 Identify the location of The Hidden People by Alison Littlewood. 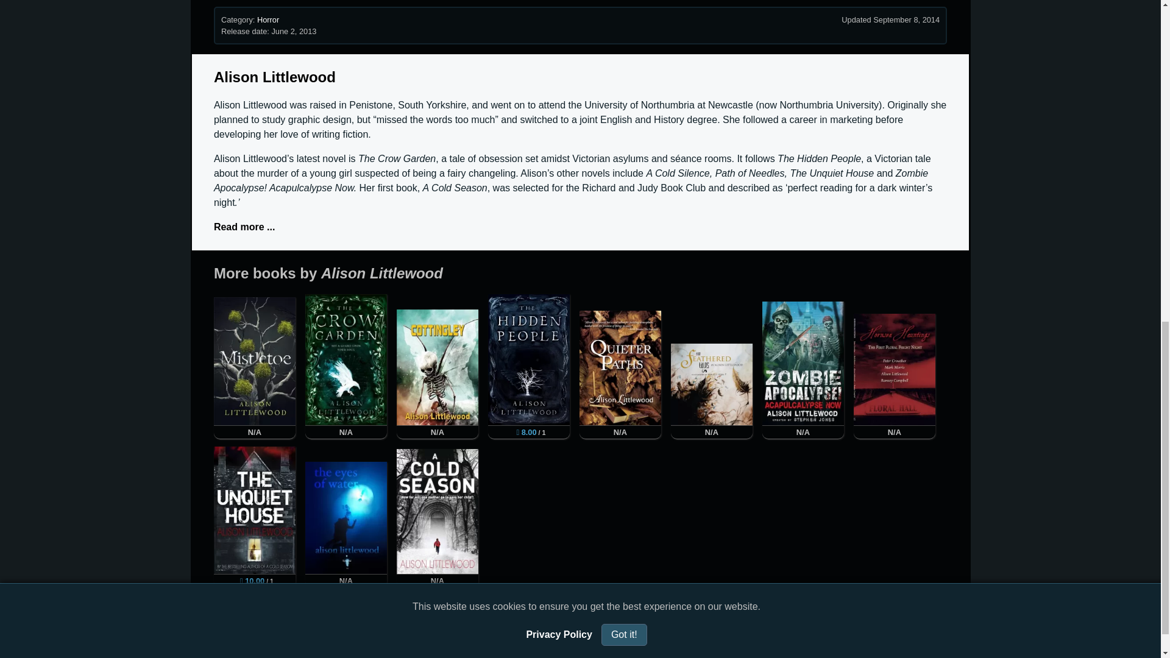
(529, 359).